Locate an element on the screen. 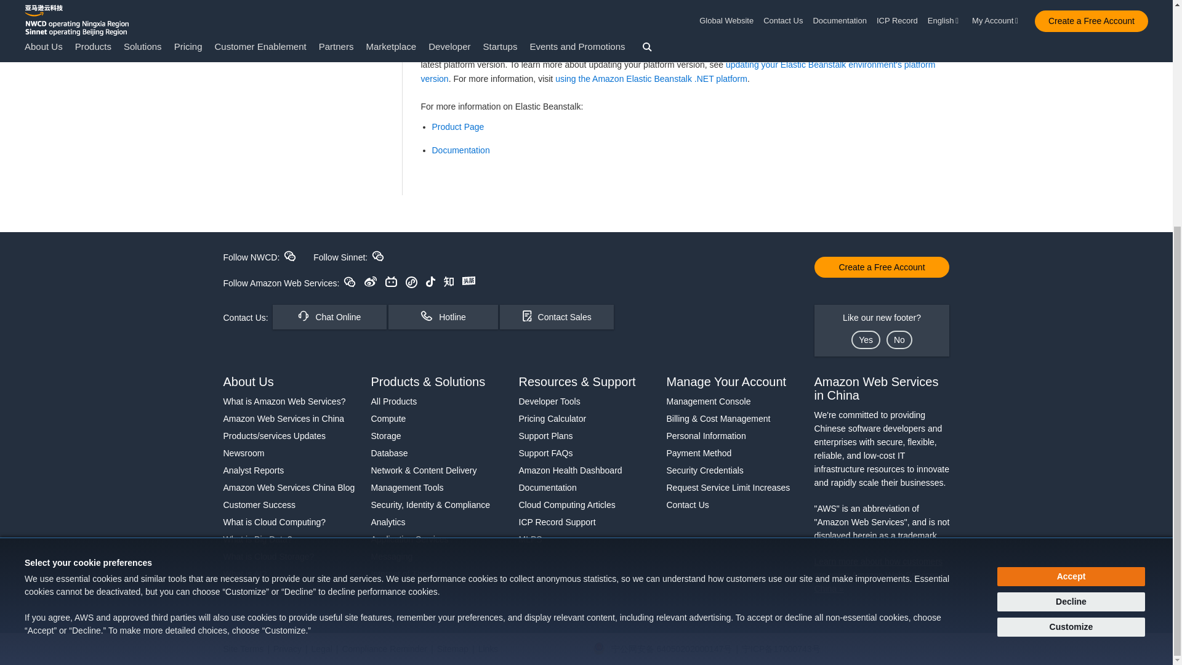 This screenshot has height=665, width=1182. Sinnet is located at coordinates (378, 256).